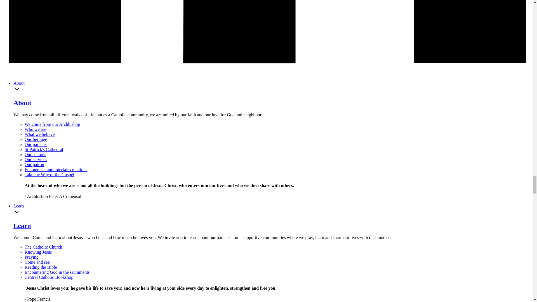 The height and width of the screenshot is (302, 537). What do you see at coordinates (44, 149) in the screenshot?
I see `St Patrick's Cathedral` at bounding box center [44, 149].